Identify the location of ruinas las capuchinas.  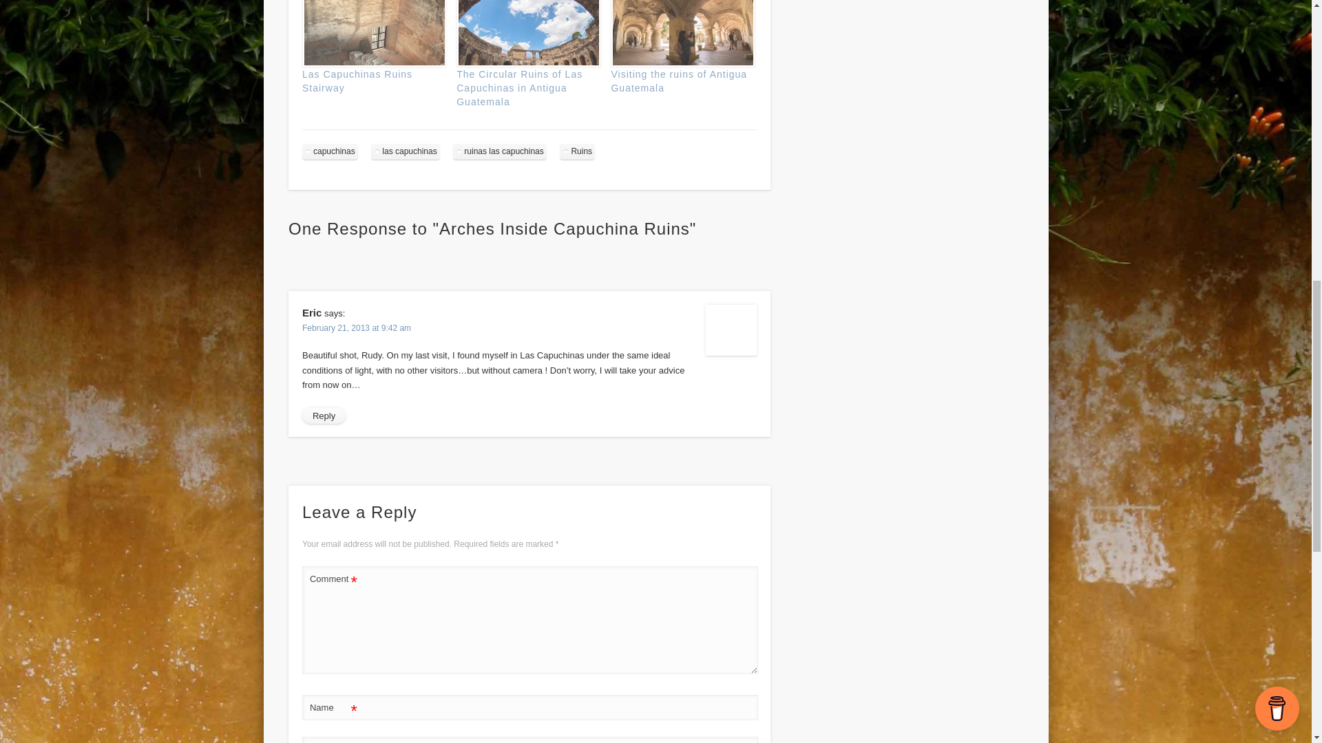
(499, 151).